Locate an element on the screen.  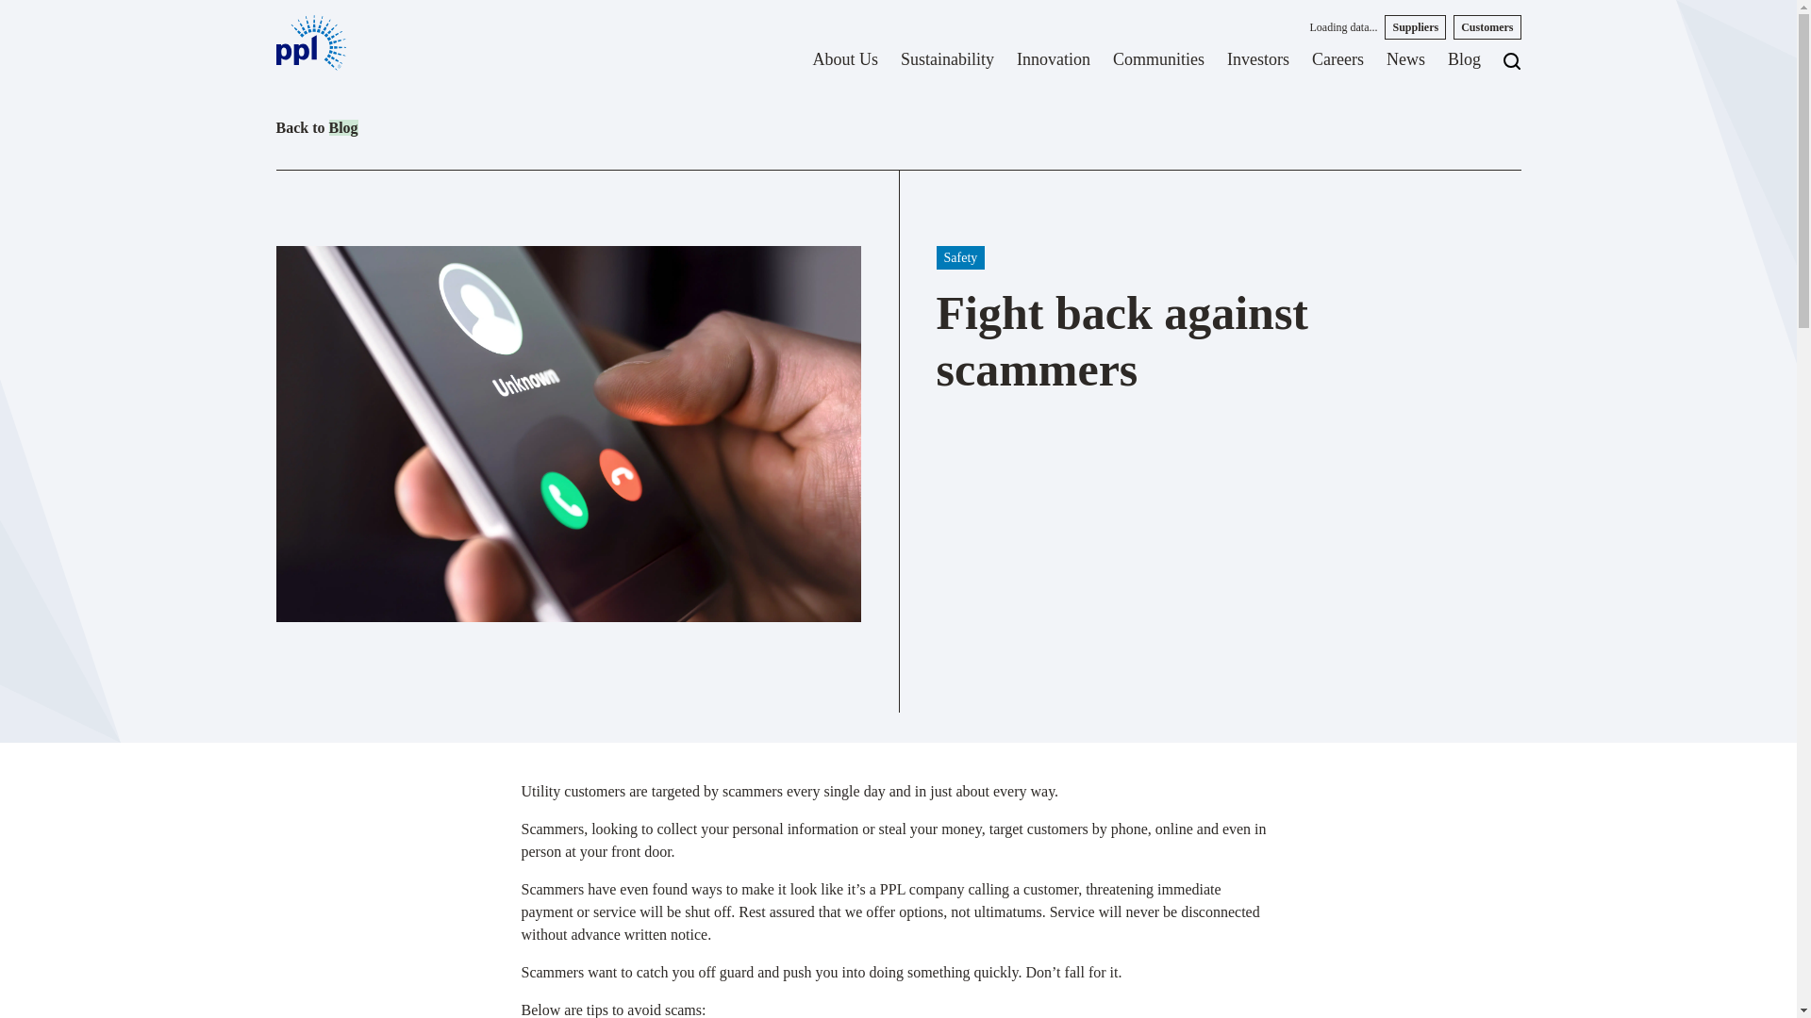
Suppliers is located at coordinates (1415, 27).